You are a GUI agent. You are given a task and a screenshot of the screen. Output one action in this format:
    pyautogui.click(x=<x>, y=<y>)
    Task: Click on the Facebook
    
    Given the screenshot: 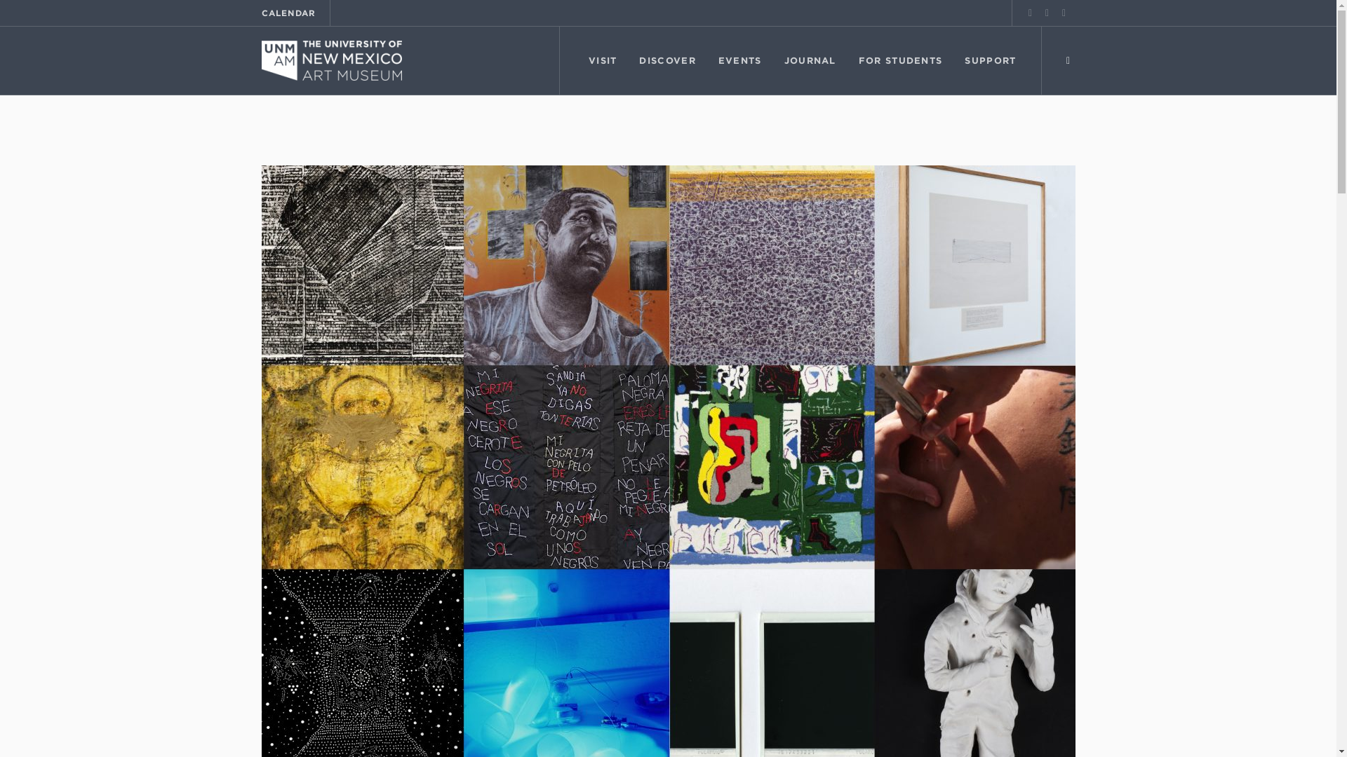 What is the action you would take?
    pyautogui.click(x=1030, y=13)
    